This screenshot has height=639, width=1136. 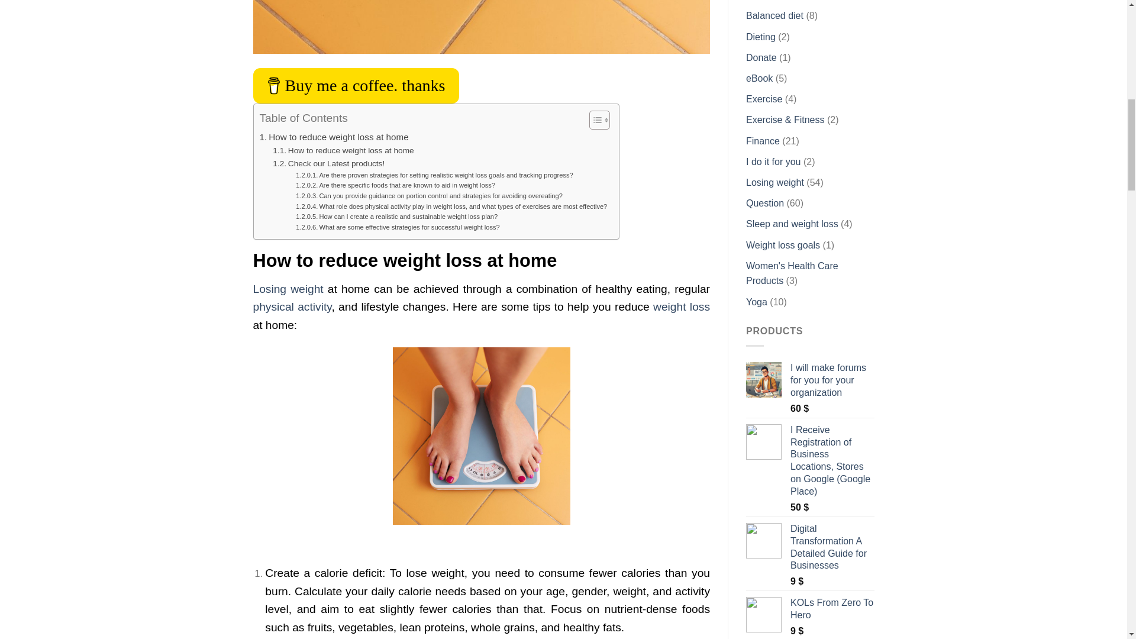 What do you see at coordinates (333, 137) in the screenshot?
I see `How to reduce weight loss at home` at bounding box center [333, 137].